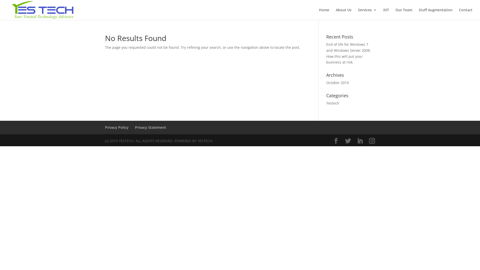 The width and height of the screenshot is (480, 270). Describe the element at coordinates (367, 14) in the screenshot. I see `Services` at that location.